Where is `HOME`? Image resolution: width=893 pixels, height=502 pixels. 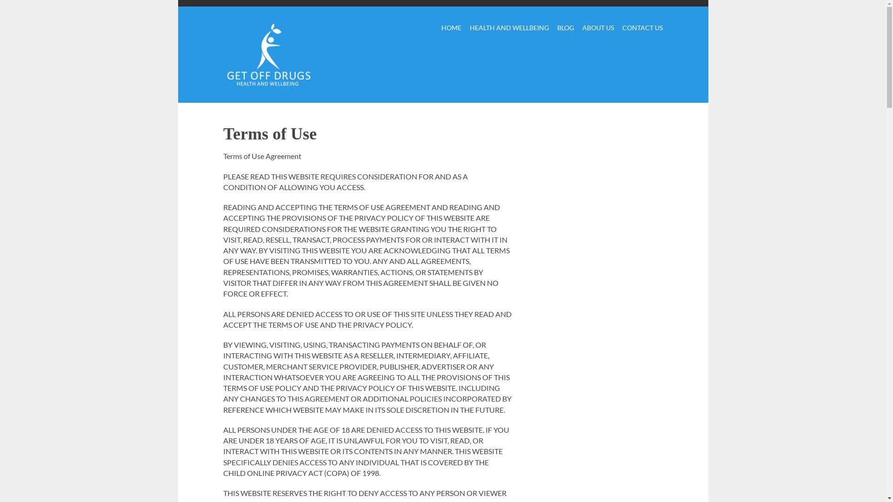 HOME is located at coordinates (451, 29).